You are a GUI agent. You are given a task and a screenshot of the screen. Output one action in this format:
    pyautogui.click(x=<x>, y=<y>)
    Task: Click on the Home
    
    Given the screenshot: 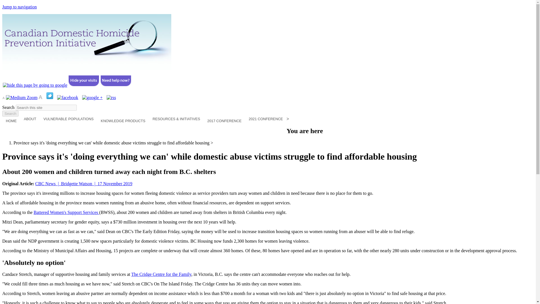 What is the action you would take?
    pyautogui.click(x=87, y=68)
    